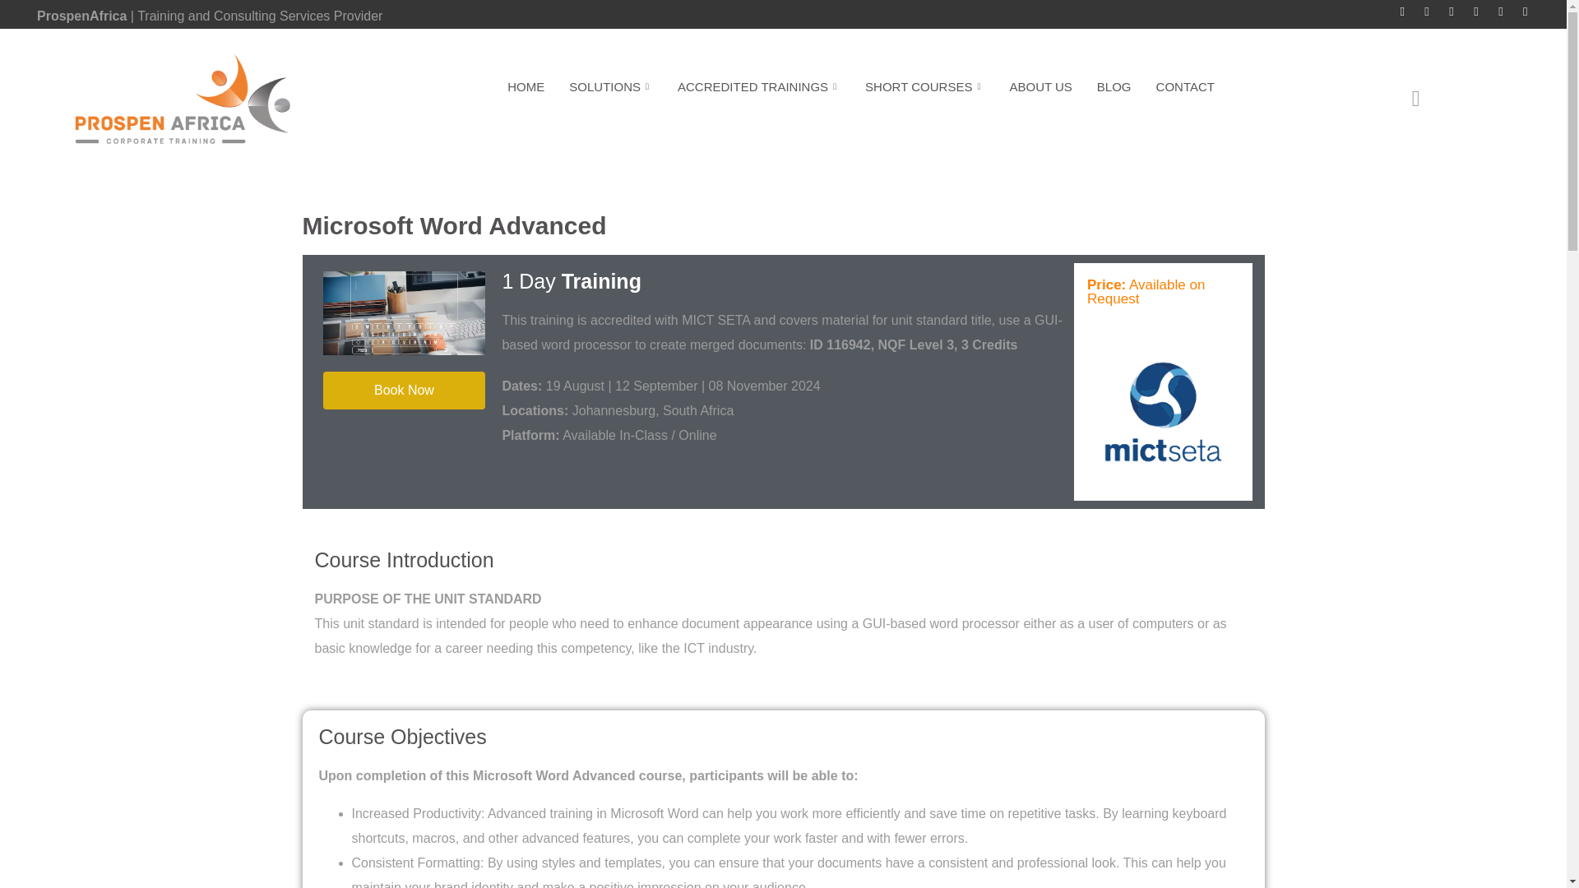  What do you see at coordinates (610, 86) in the screenshot?
I see `SOLUTIONS` at bounding box center [610, 86].